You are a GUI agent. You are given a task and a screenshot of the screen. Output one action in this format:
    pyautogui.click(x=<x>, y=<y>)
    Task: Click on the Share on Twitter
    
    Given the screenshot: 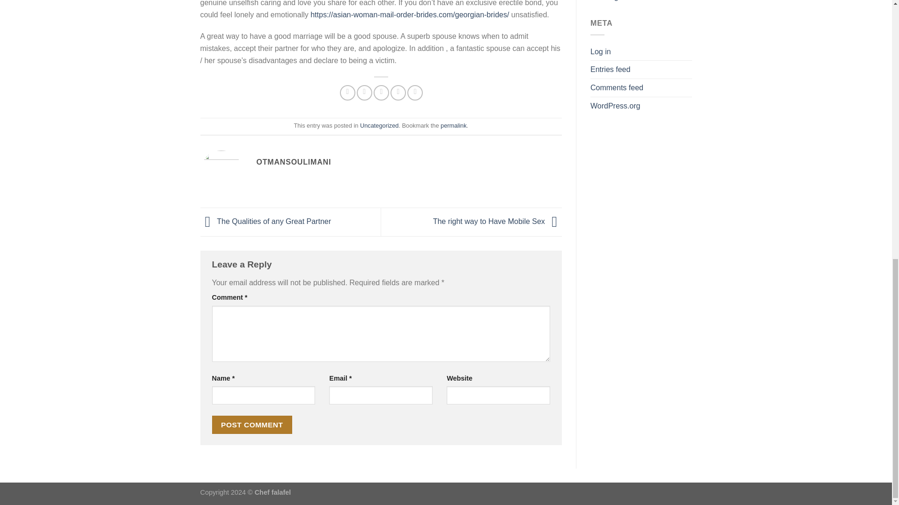 What is the action you would take?
    pyautogui.click(x=364, y=93)
    